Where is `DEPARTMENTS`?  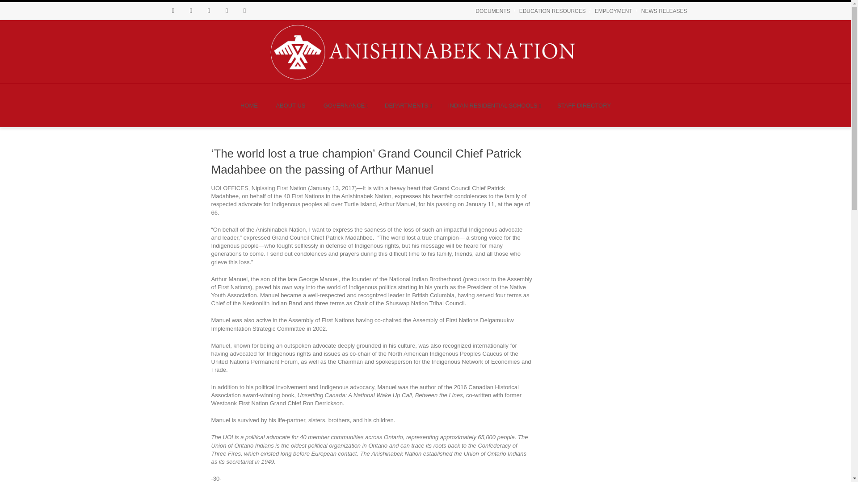
DEPARTMENTS is located at coordinates (407, 105).